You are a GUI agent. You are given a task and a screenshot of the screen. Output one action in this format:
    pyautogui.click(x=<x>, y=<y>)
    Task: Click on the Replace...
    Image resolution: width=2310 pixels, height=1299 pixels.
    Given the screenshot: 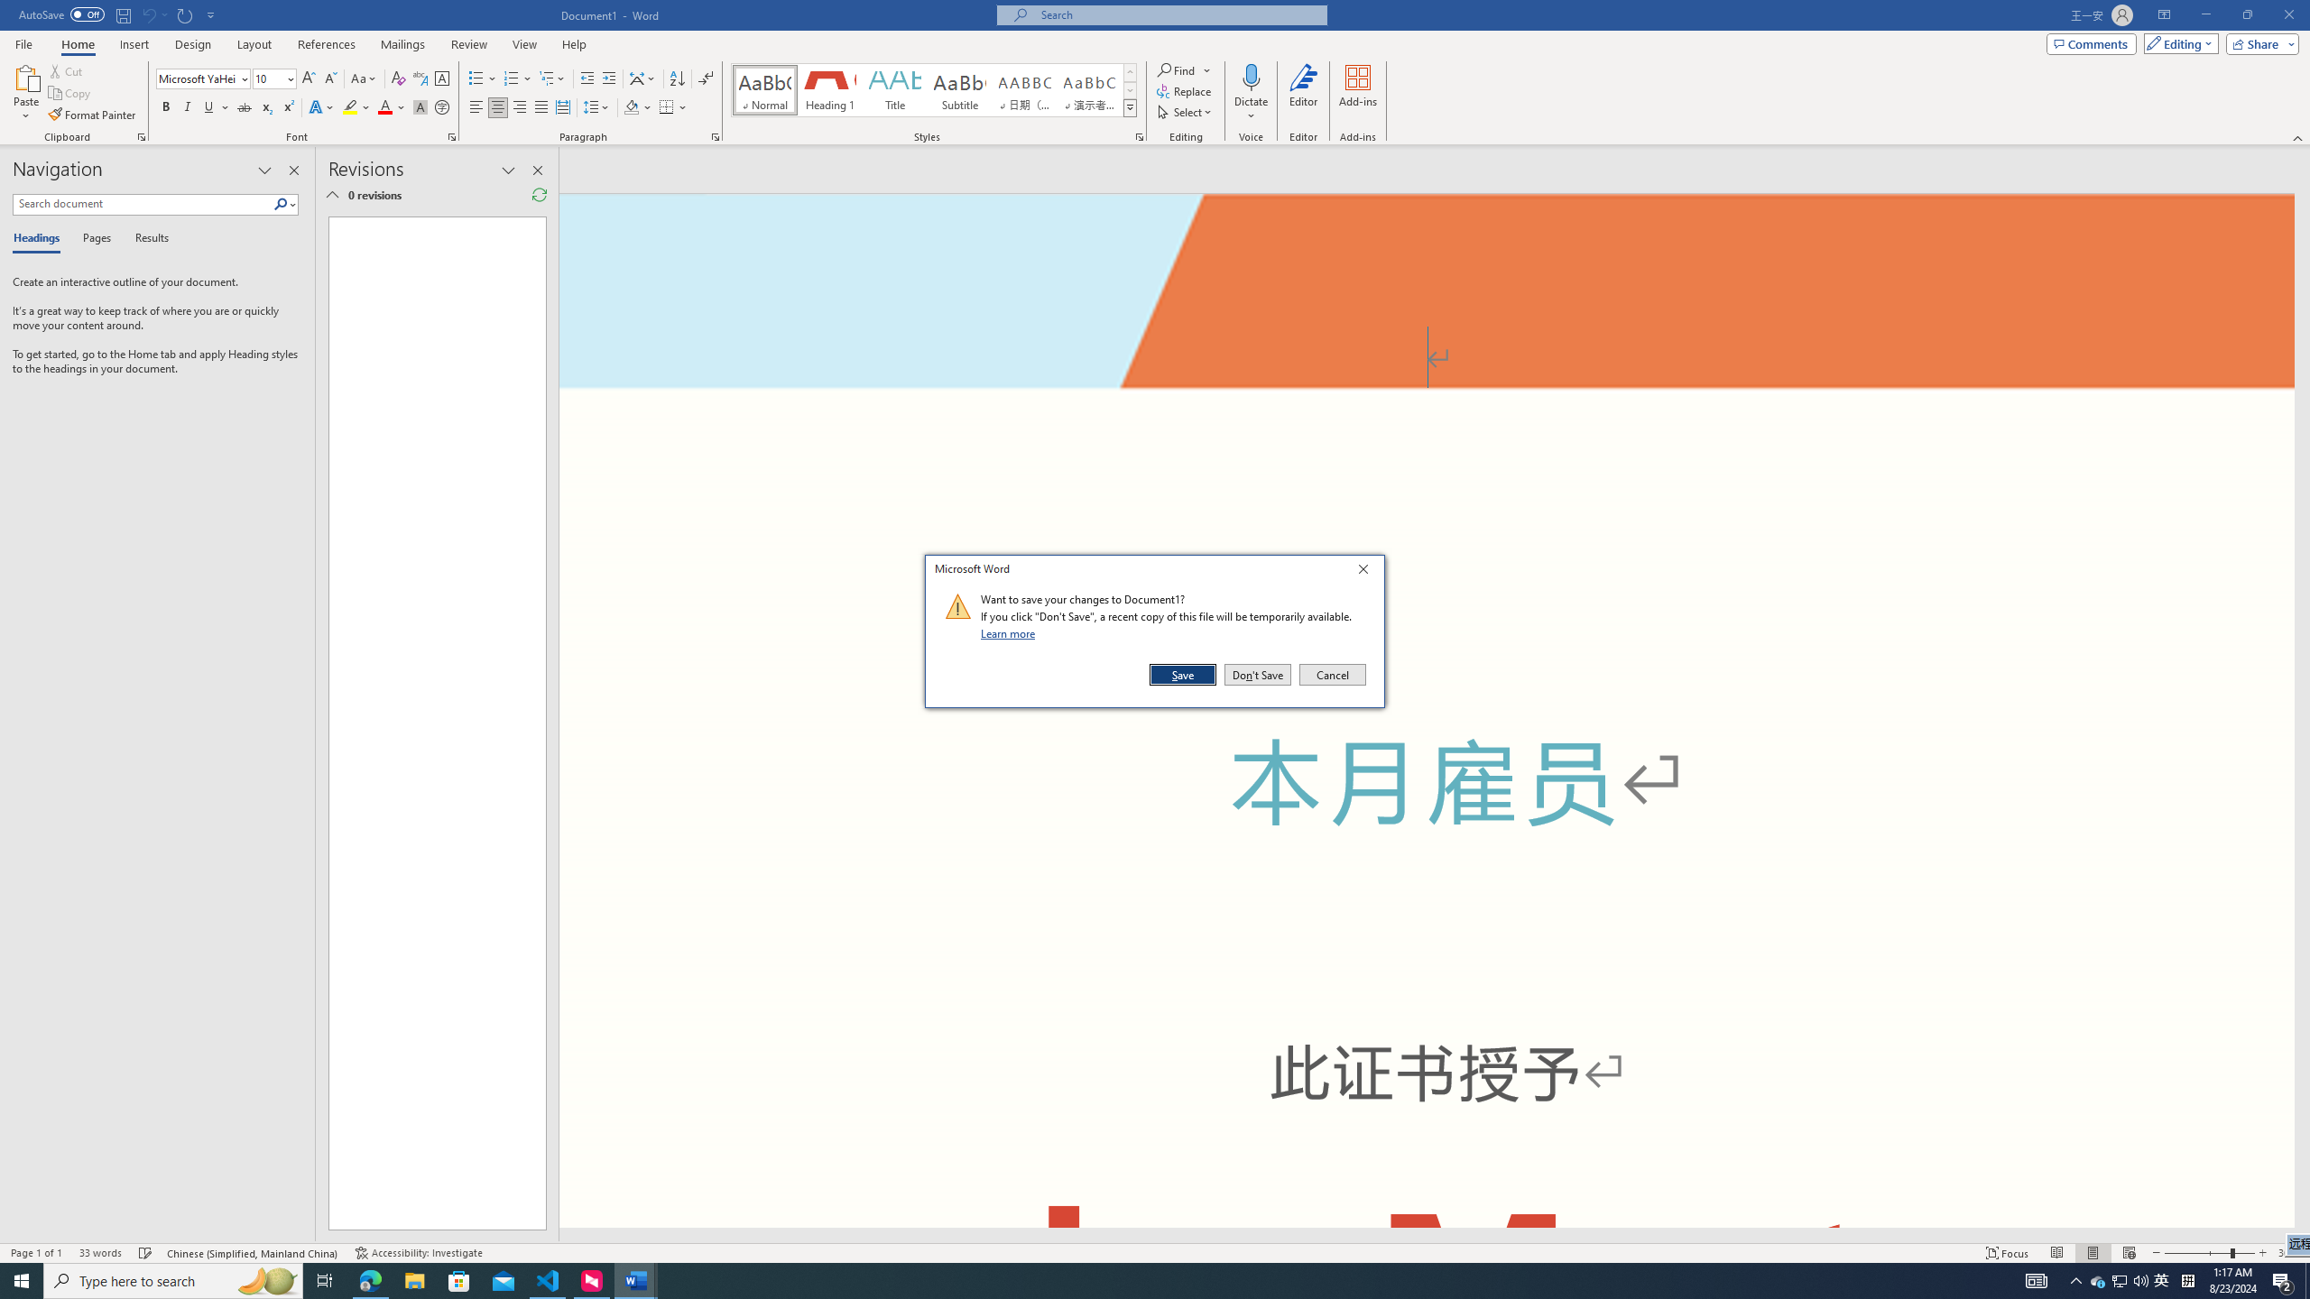 What is the action you would take?
    pyautogui.click(x=1186, y=90)
    